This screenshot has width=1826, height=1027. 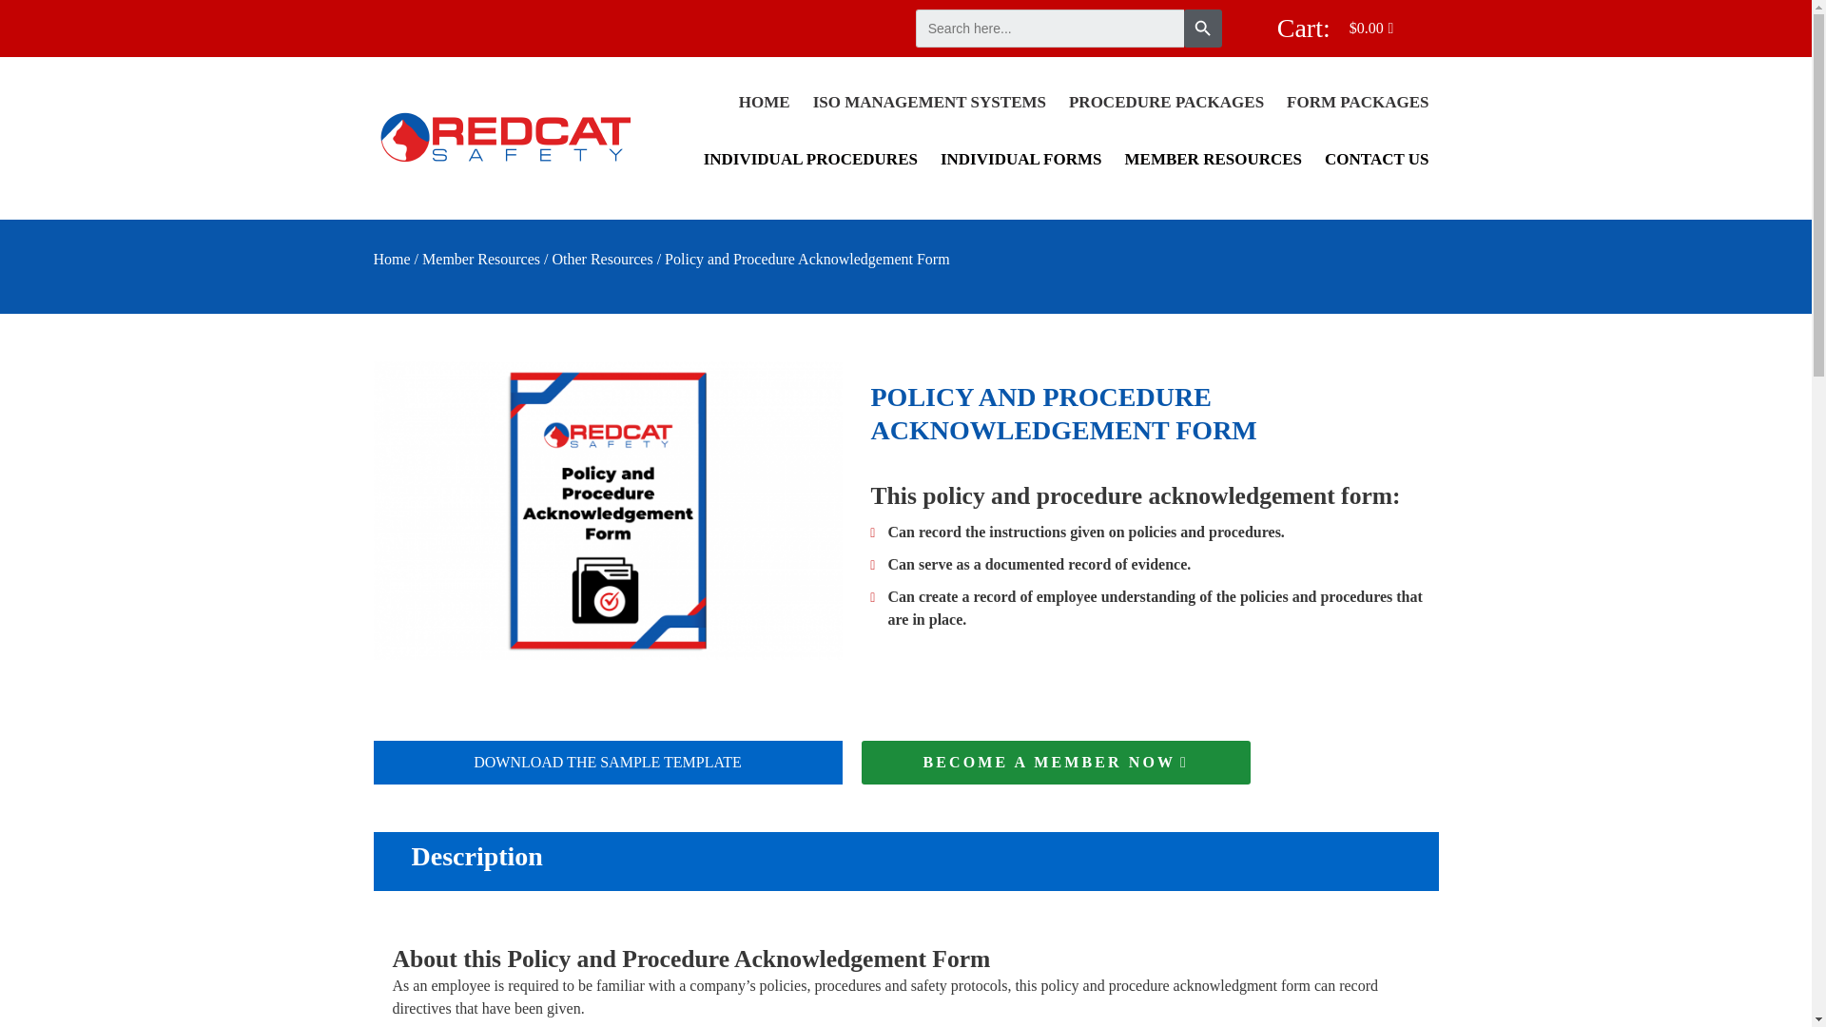 I want to click on PROCEDURE PACKAGES, so click(x=1166, y=103).